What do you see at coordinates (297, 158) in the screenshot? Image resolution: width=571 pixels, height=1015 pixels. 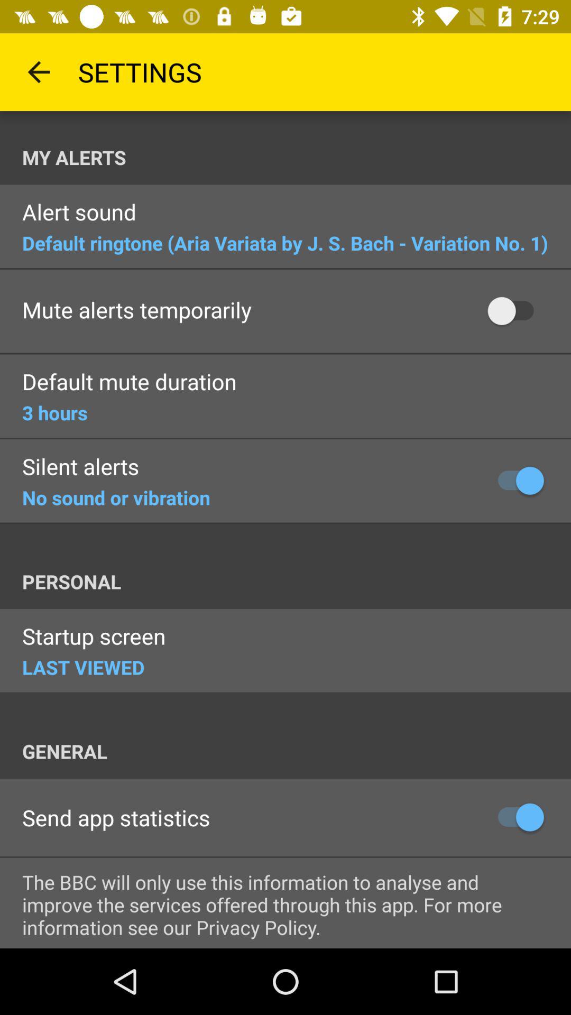 I see `press item above the alert sound item` at bounding box center [297, 158].